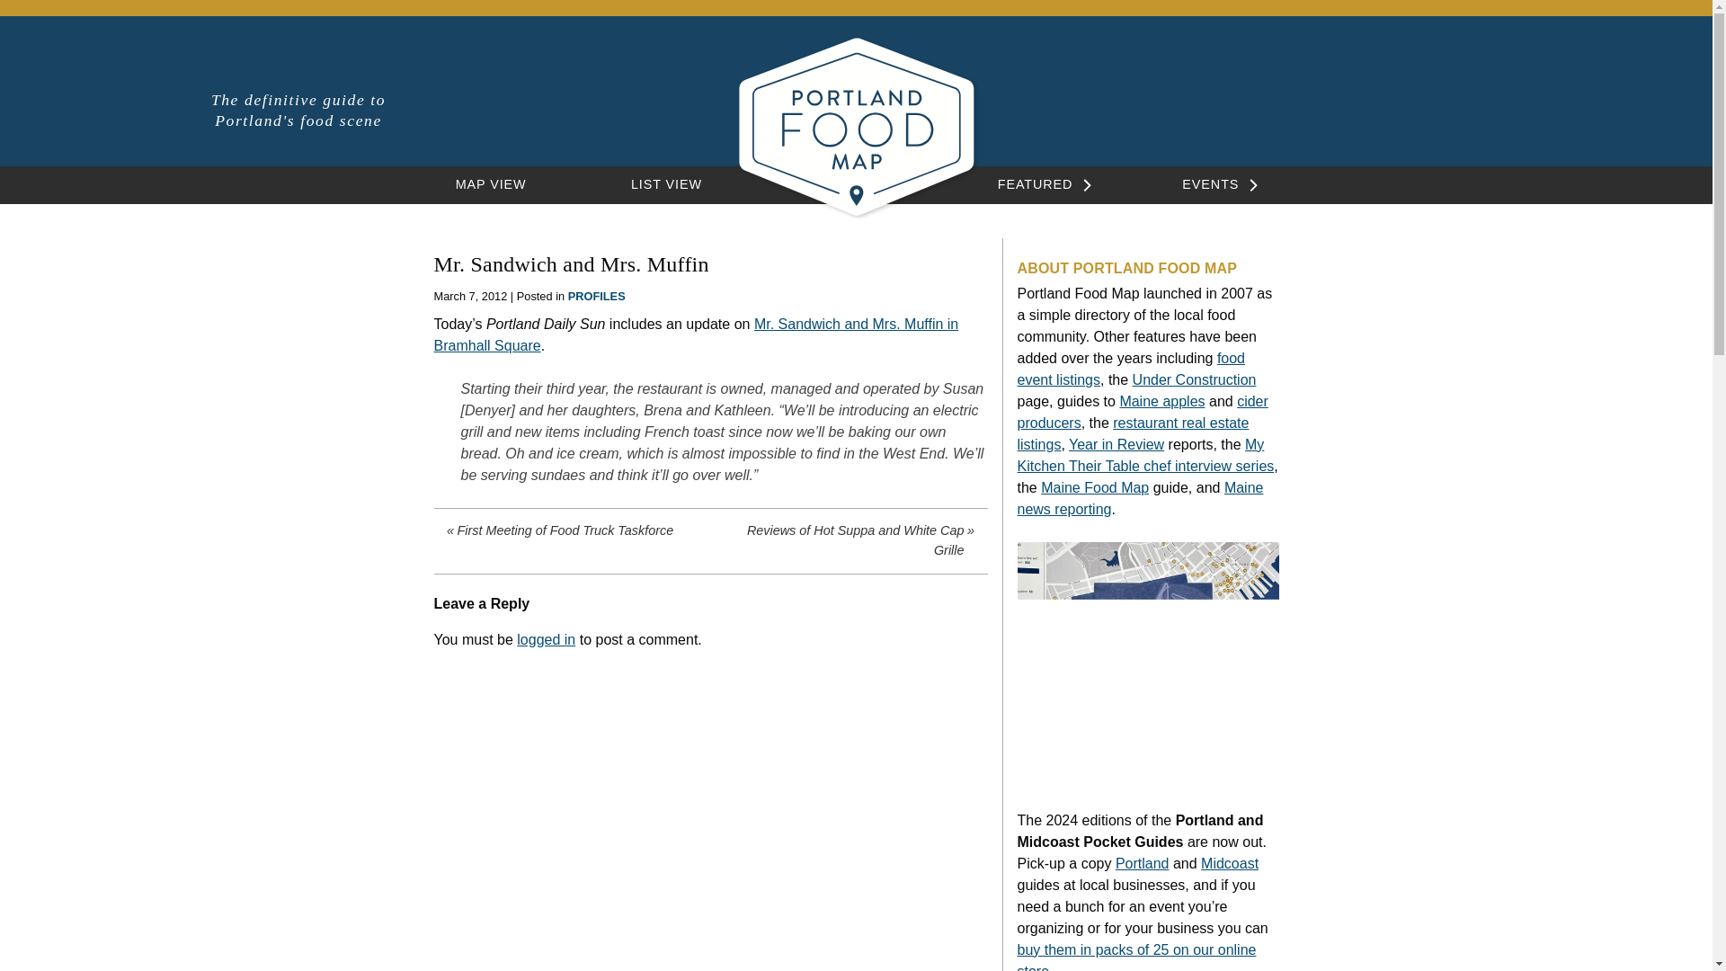  I want to click on MAP VIEW, so click(491, 184).